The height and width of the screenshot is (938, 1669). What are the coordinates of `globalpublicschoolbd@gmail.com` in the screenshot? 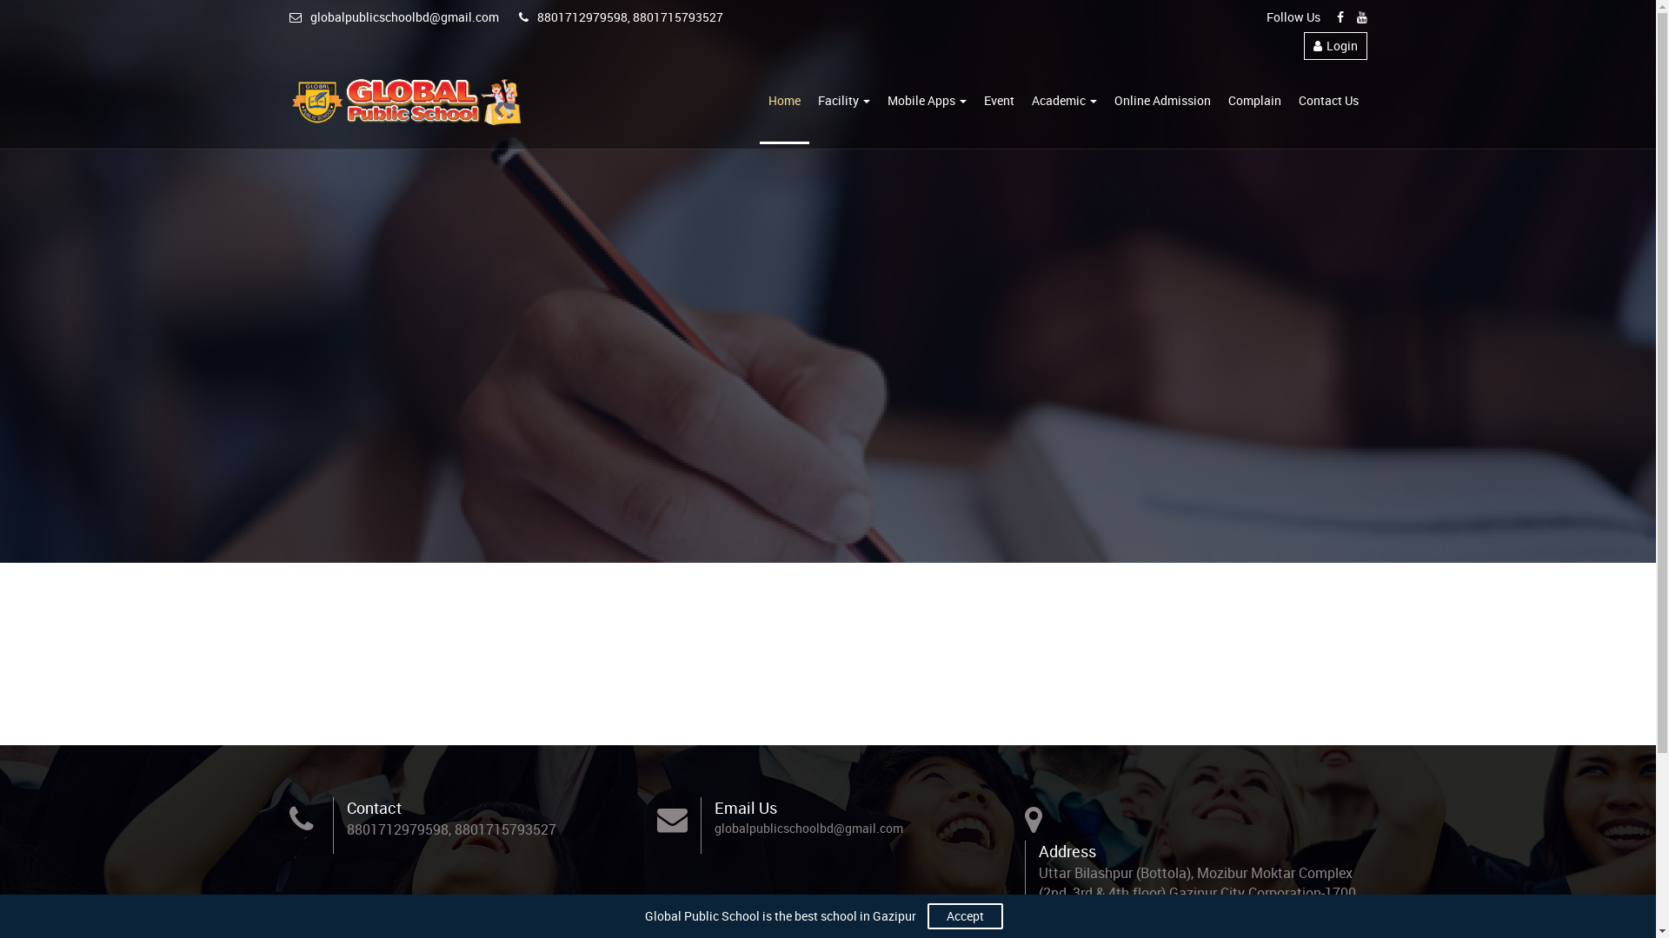 It's located at (393, 17).